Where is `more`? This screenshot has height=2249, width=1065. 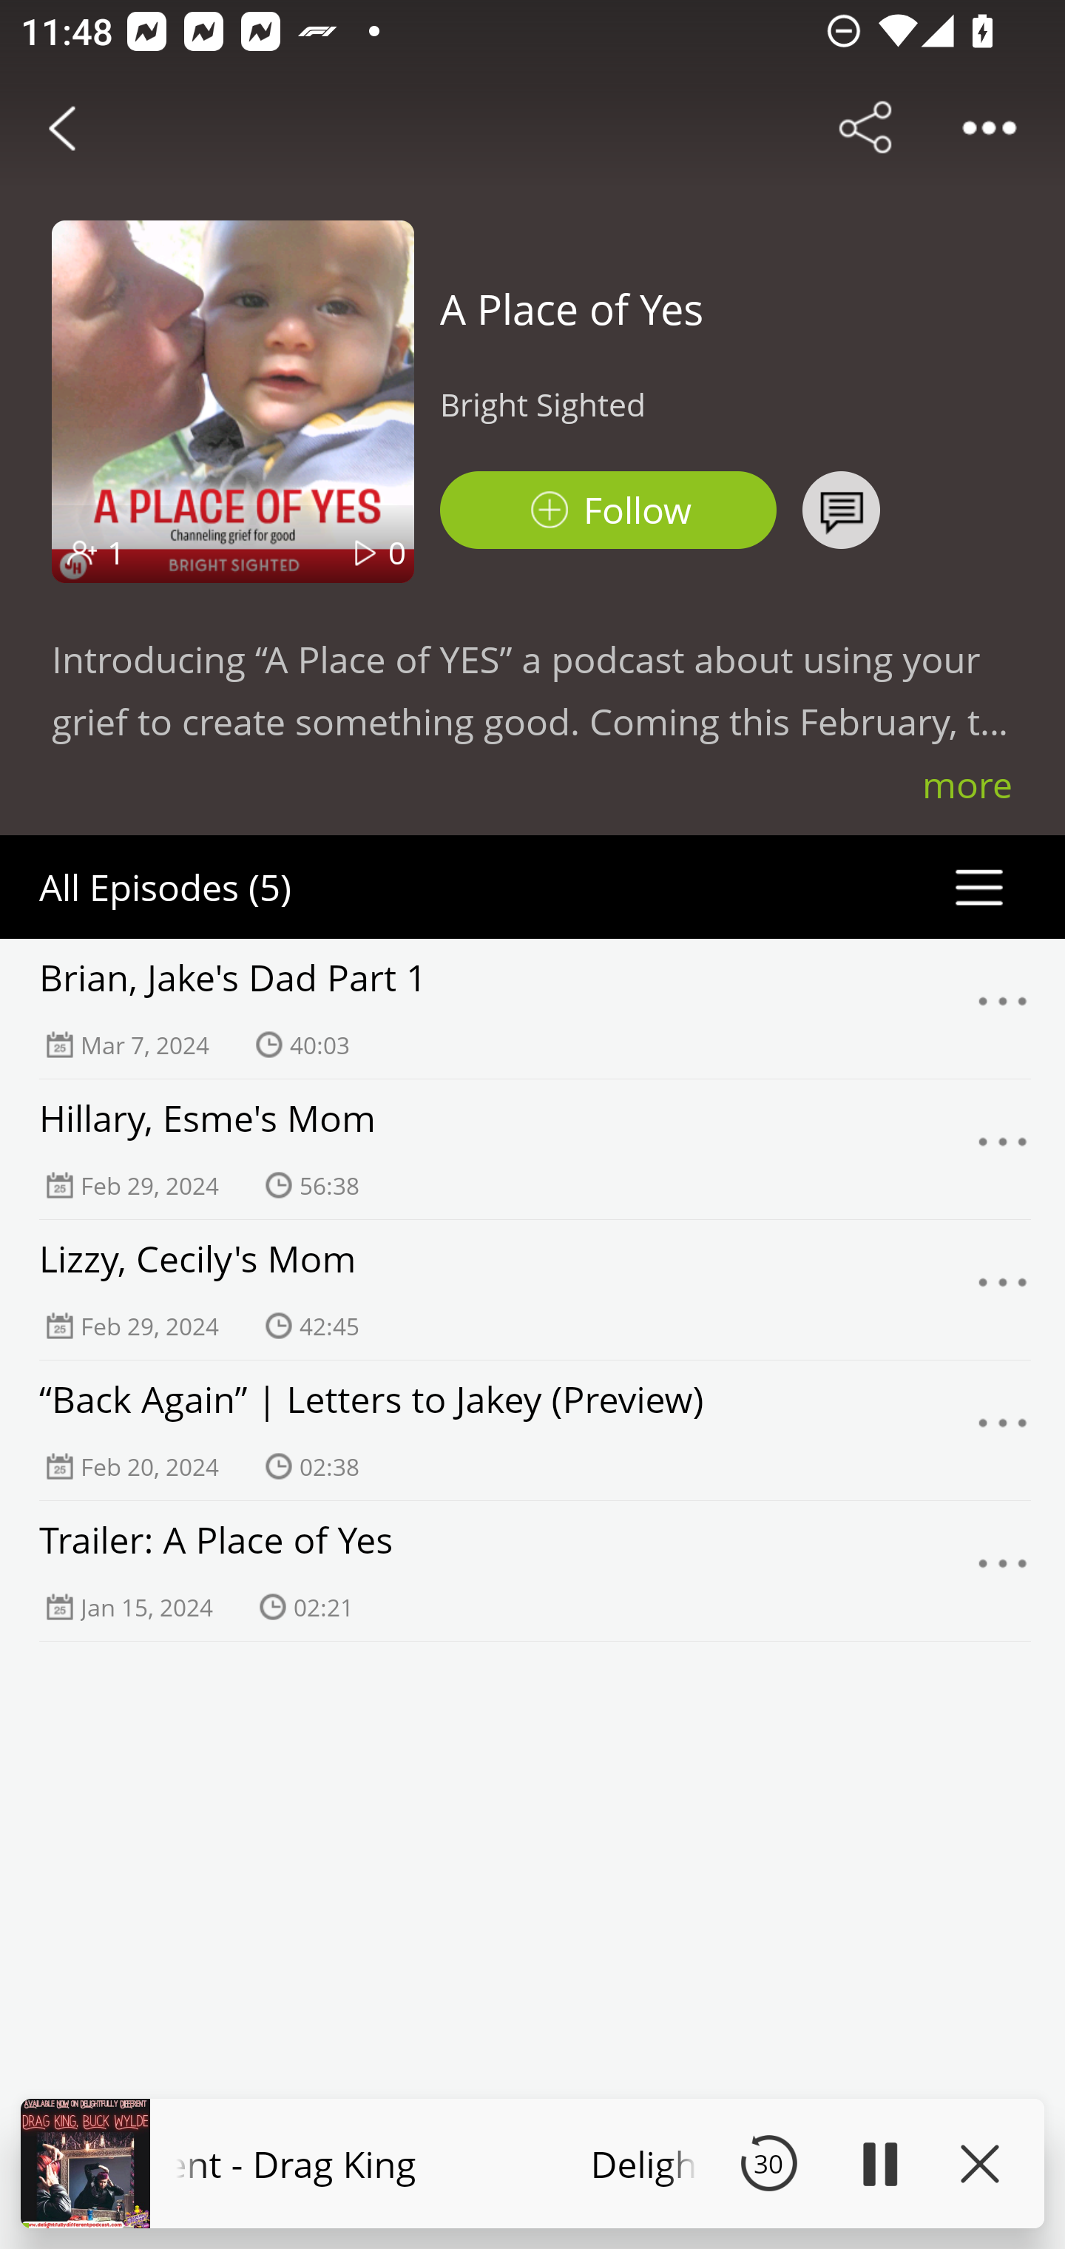 more is located at coordinates (967, 784).